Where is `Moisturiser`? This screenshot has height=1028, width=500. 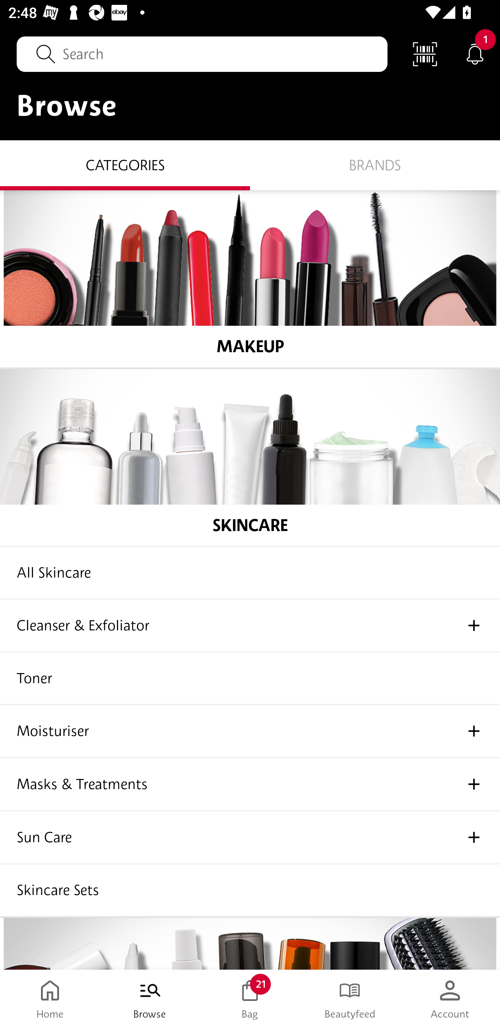
Moisturiser is located at coordinates (250, 732).